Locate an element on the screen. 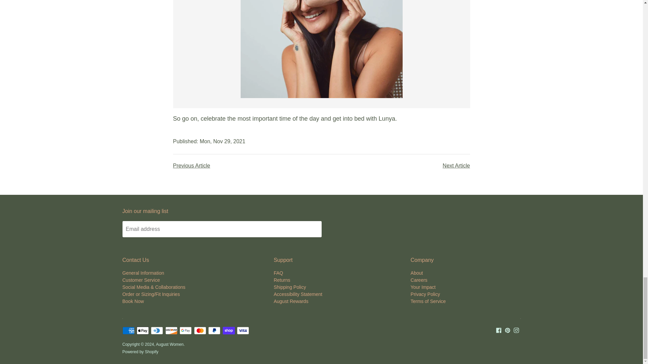 This screenshot has width=648, height=364. Apple Pay is located at coordinates (143, 330).